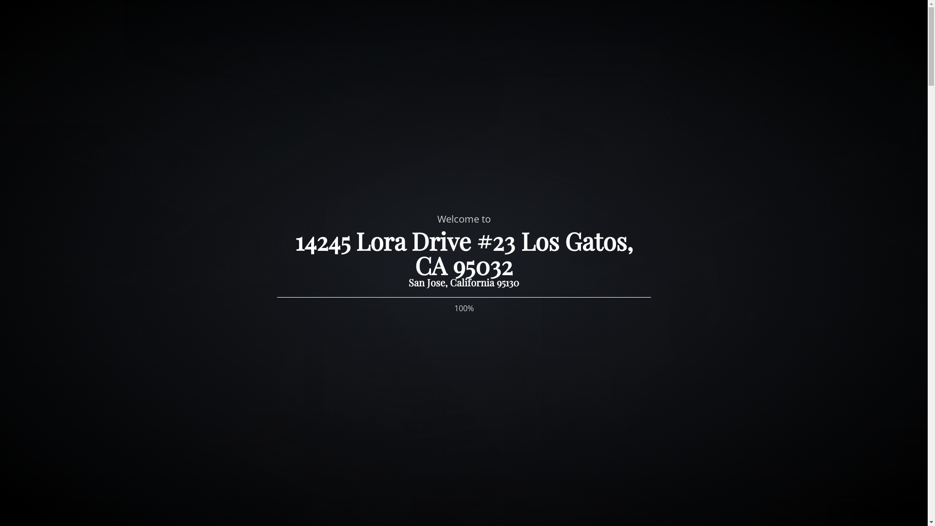 The image size is (935, 526). What do you see at coordinates (913, 13) in the screenshot?
I see `Play Music` at bounding box center [913, 13].